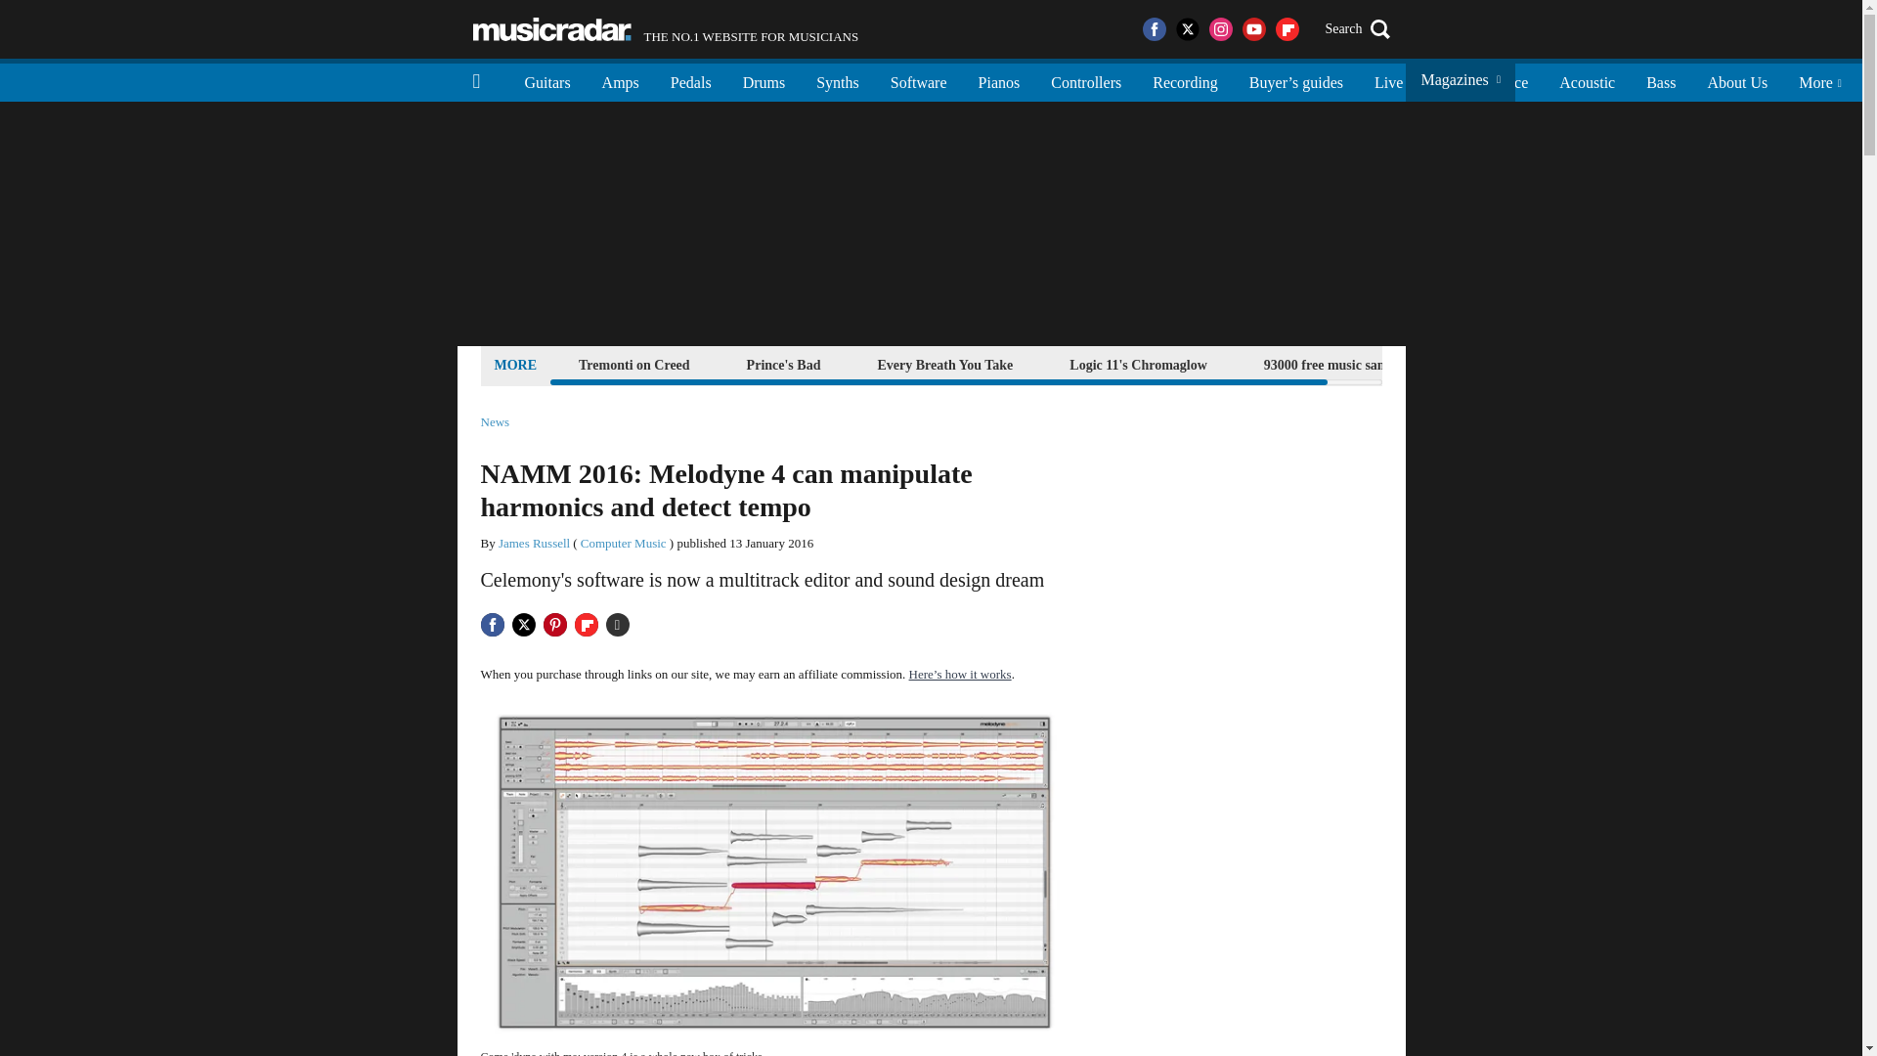 This screenshot has width=1877, height=1056. What do you see at coordinates (783, 364) in the screenshot?
I see `Prince's Bad` at bounding box center [783, 364].